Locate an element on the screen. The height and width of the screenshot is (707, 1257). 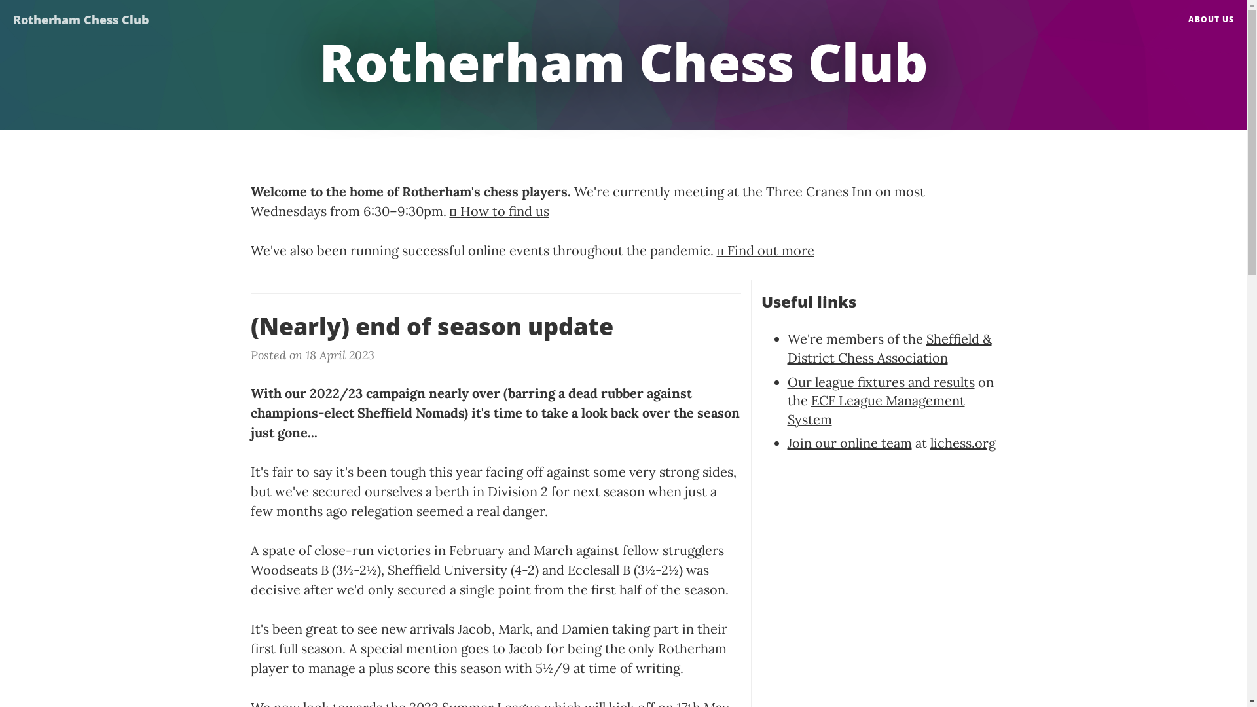
Rotherham Chess Club is located at coordinates (81, 16).